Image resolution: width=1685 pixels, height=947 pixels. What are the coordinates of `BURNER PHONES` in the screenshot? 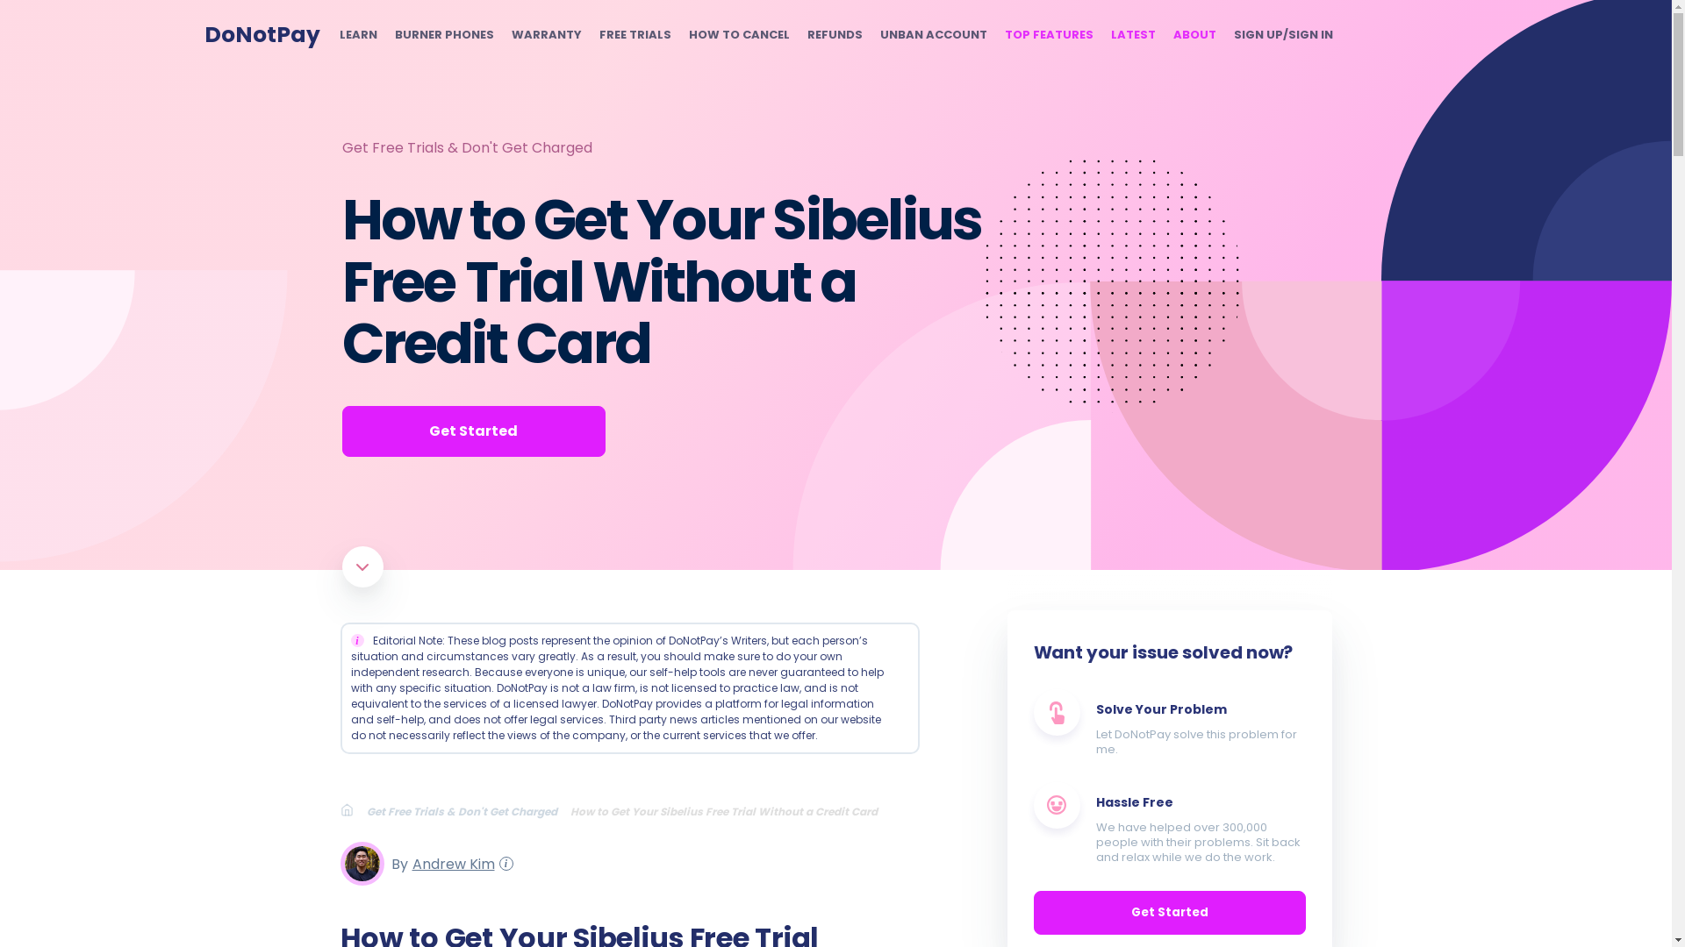 It's located at (444, 35).